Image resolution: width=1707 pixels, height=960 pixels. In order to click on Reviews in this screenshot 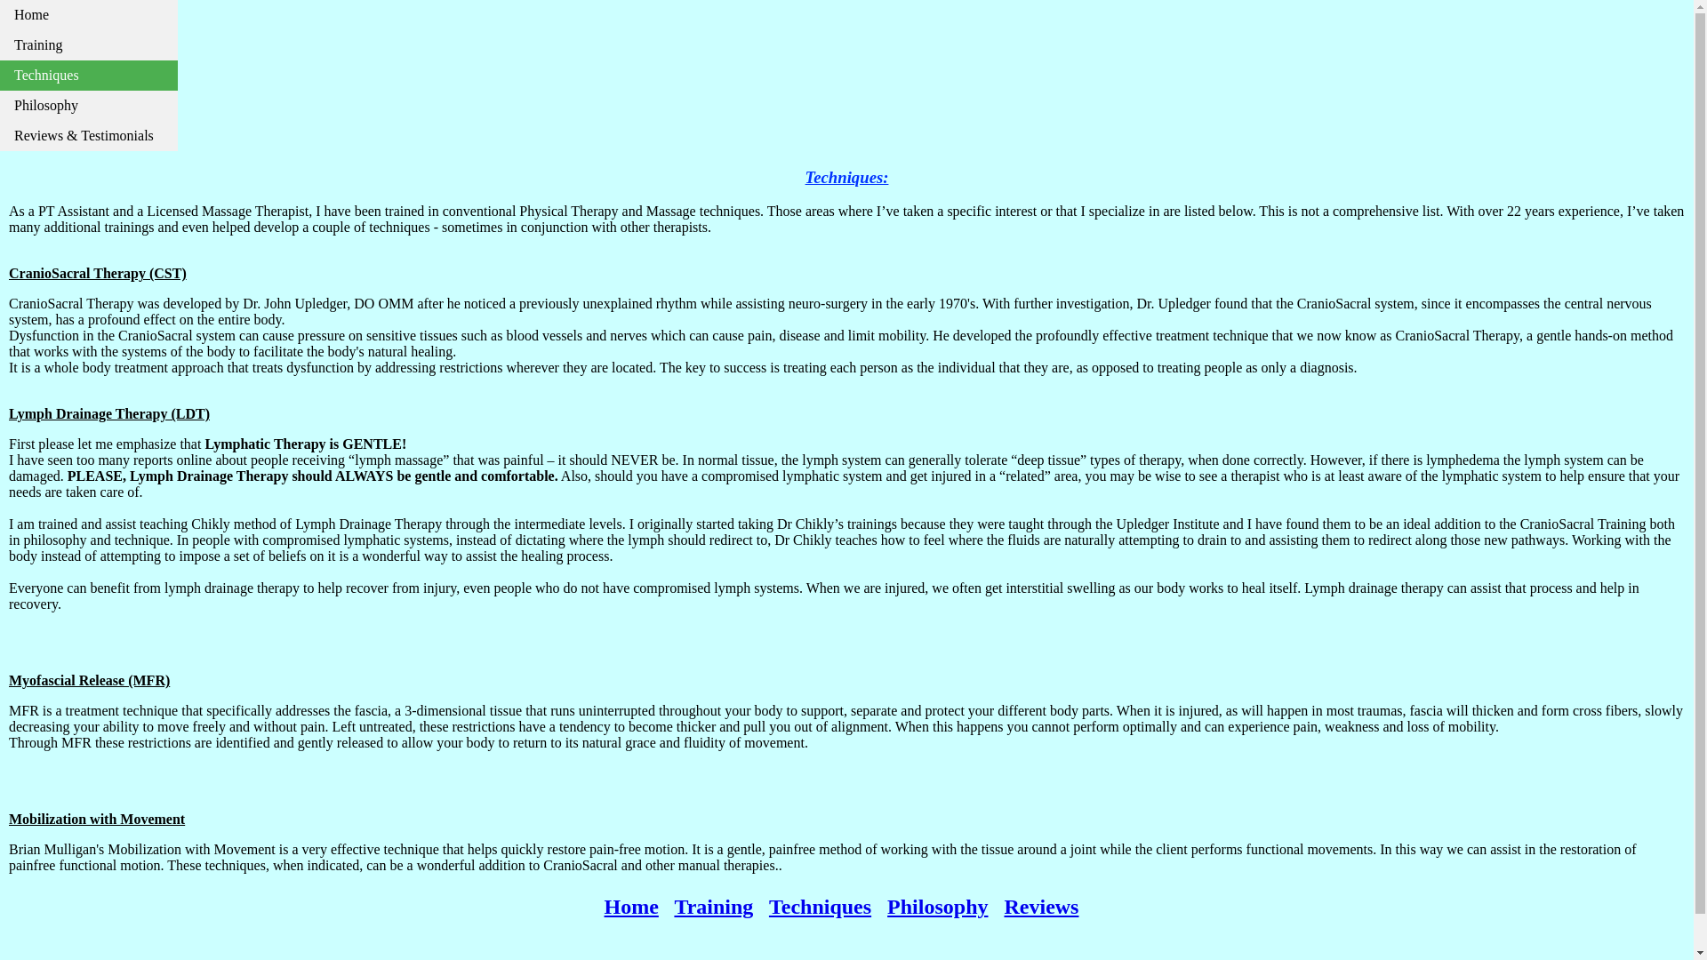, I will do `click(1040, 906)`.